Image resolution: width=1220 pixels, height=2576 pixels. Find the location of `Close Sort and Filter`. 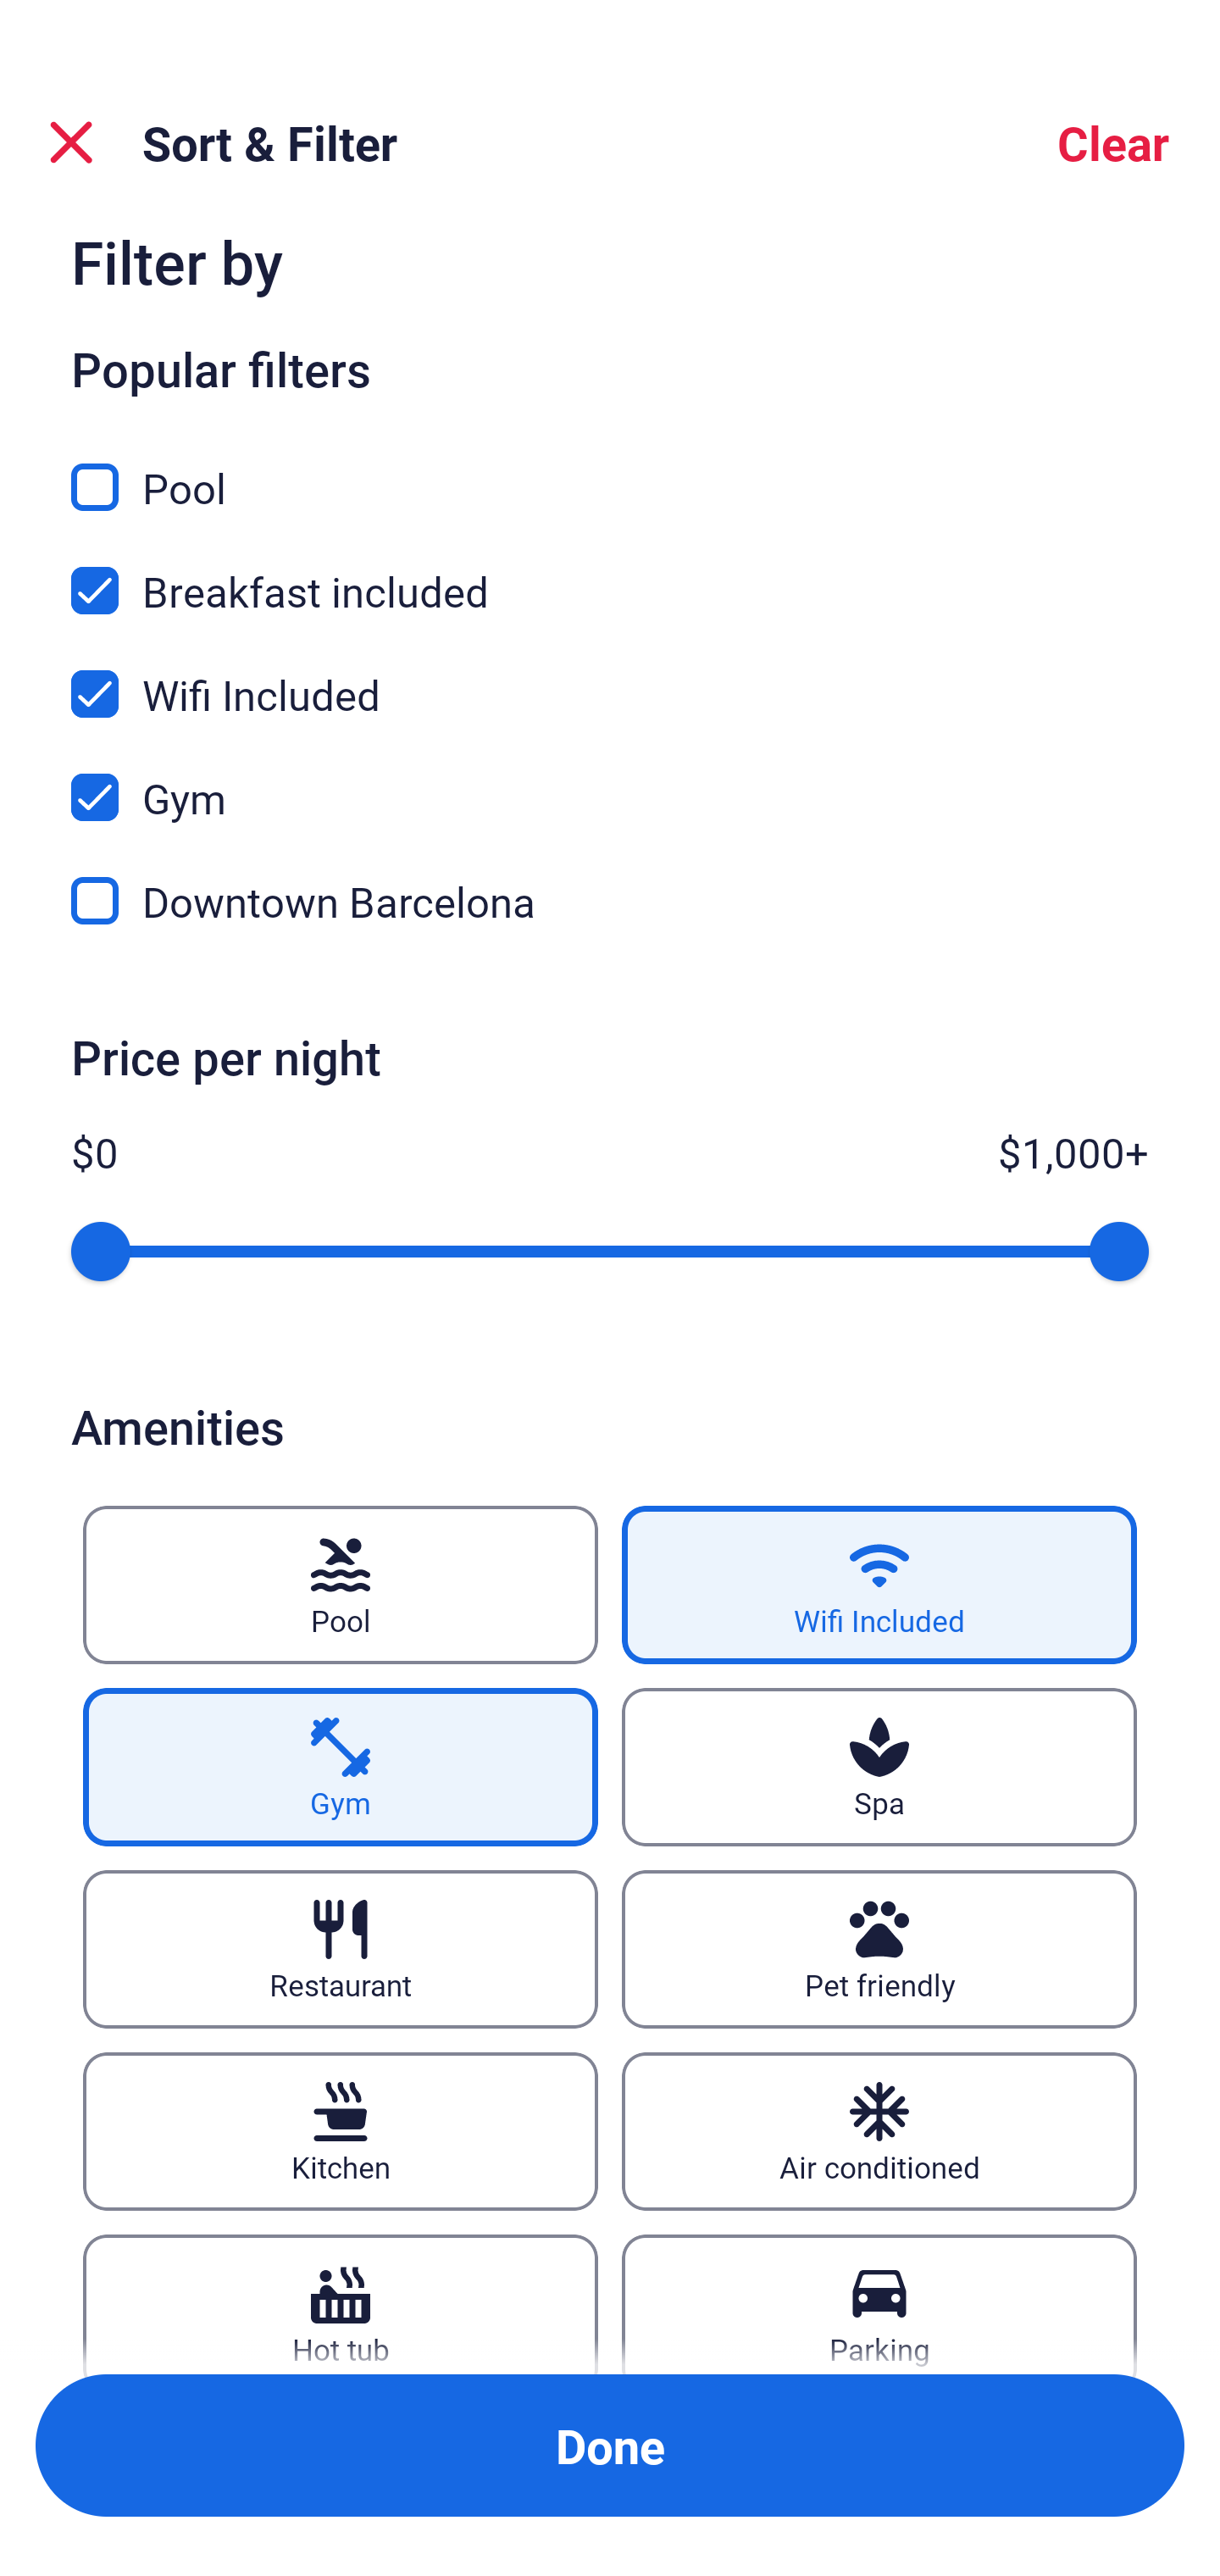

Close Sort and Filter is located at coordinates (71, 142).